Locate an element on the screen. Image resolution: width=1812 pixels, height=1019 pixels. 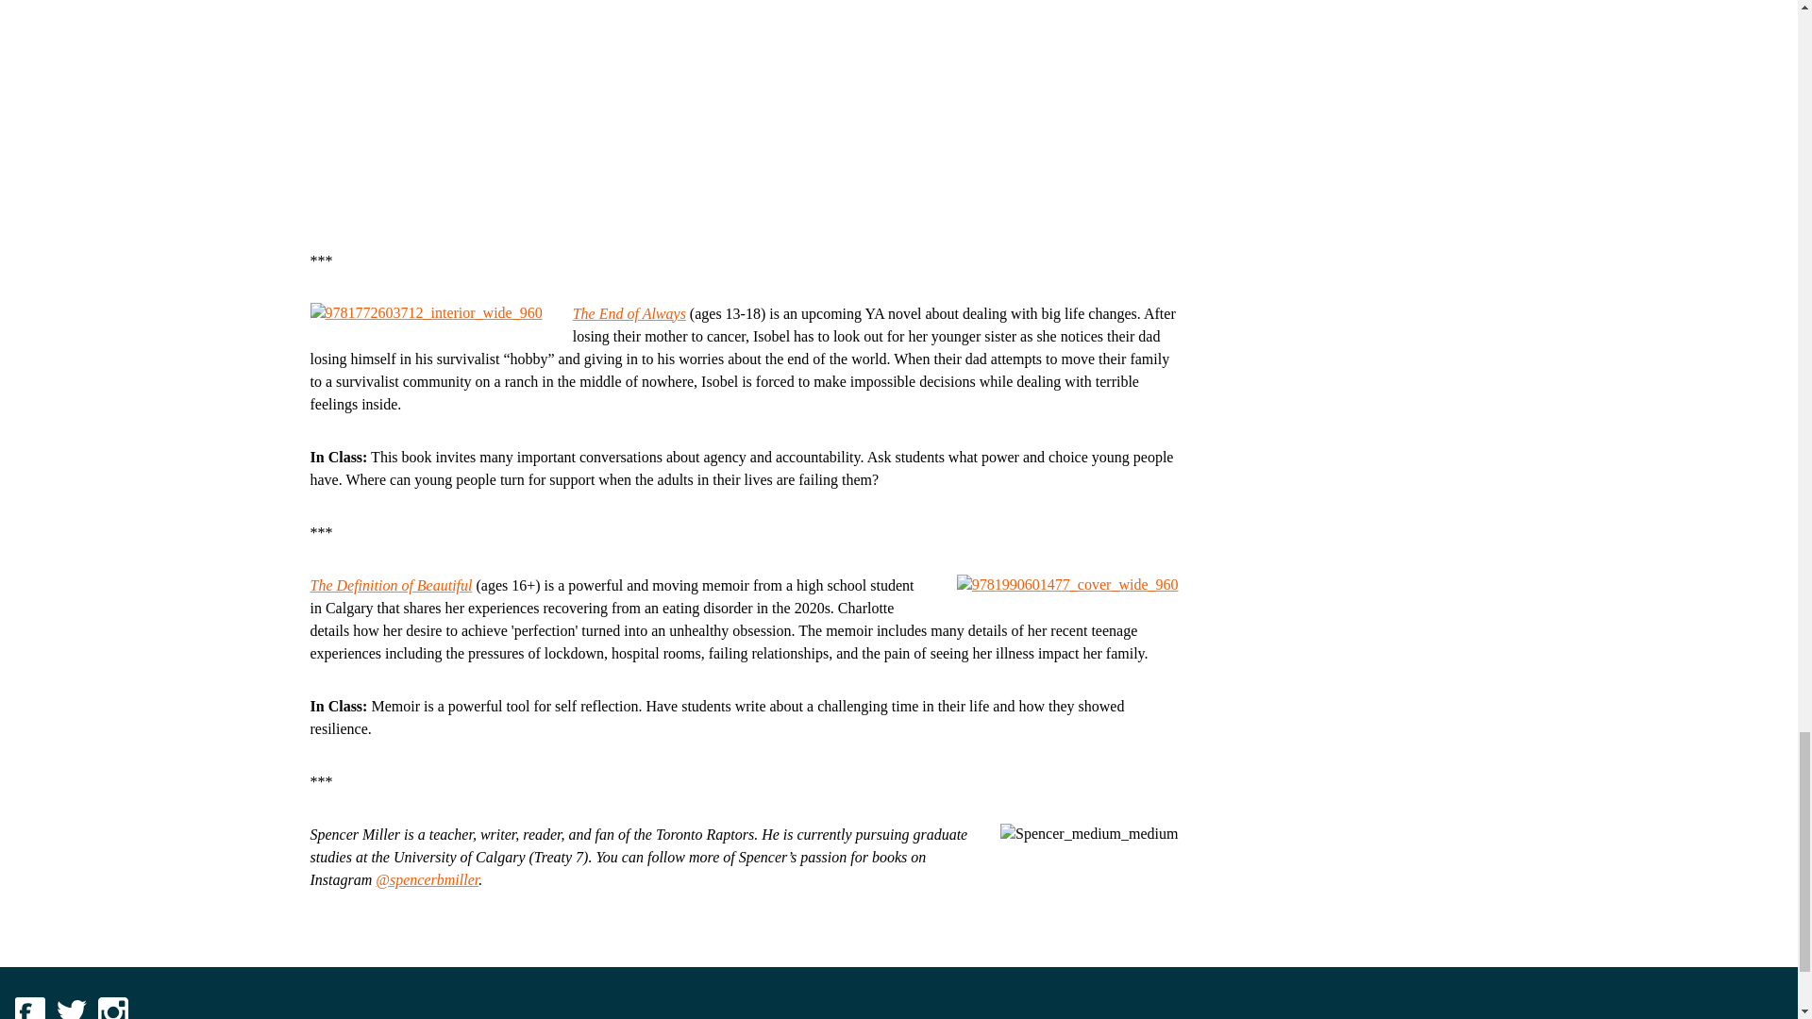
Visit us on Instagram is located at coordinates (113, 1008).